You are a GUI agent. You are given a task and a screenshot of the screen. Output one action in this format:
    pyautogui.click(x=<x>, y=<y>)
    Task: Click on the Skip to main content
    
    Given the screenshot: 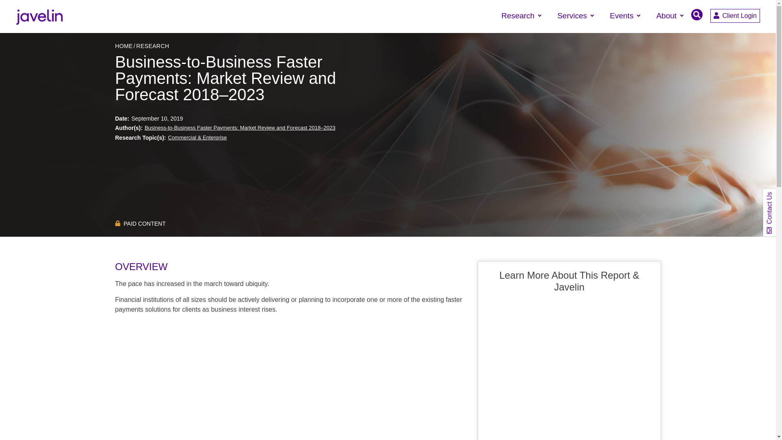 What is the action you would take?
    pyautogui.click(x=388, y=1)
    